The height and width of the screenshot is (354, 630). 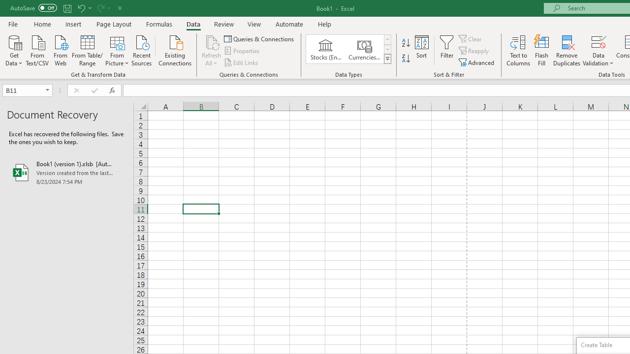 I want to click on Home, so click(x=42, y=24).